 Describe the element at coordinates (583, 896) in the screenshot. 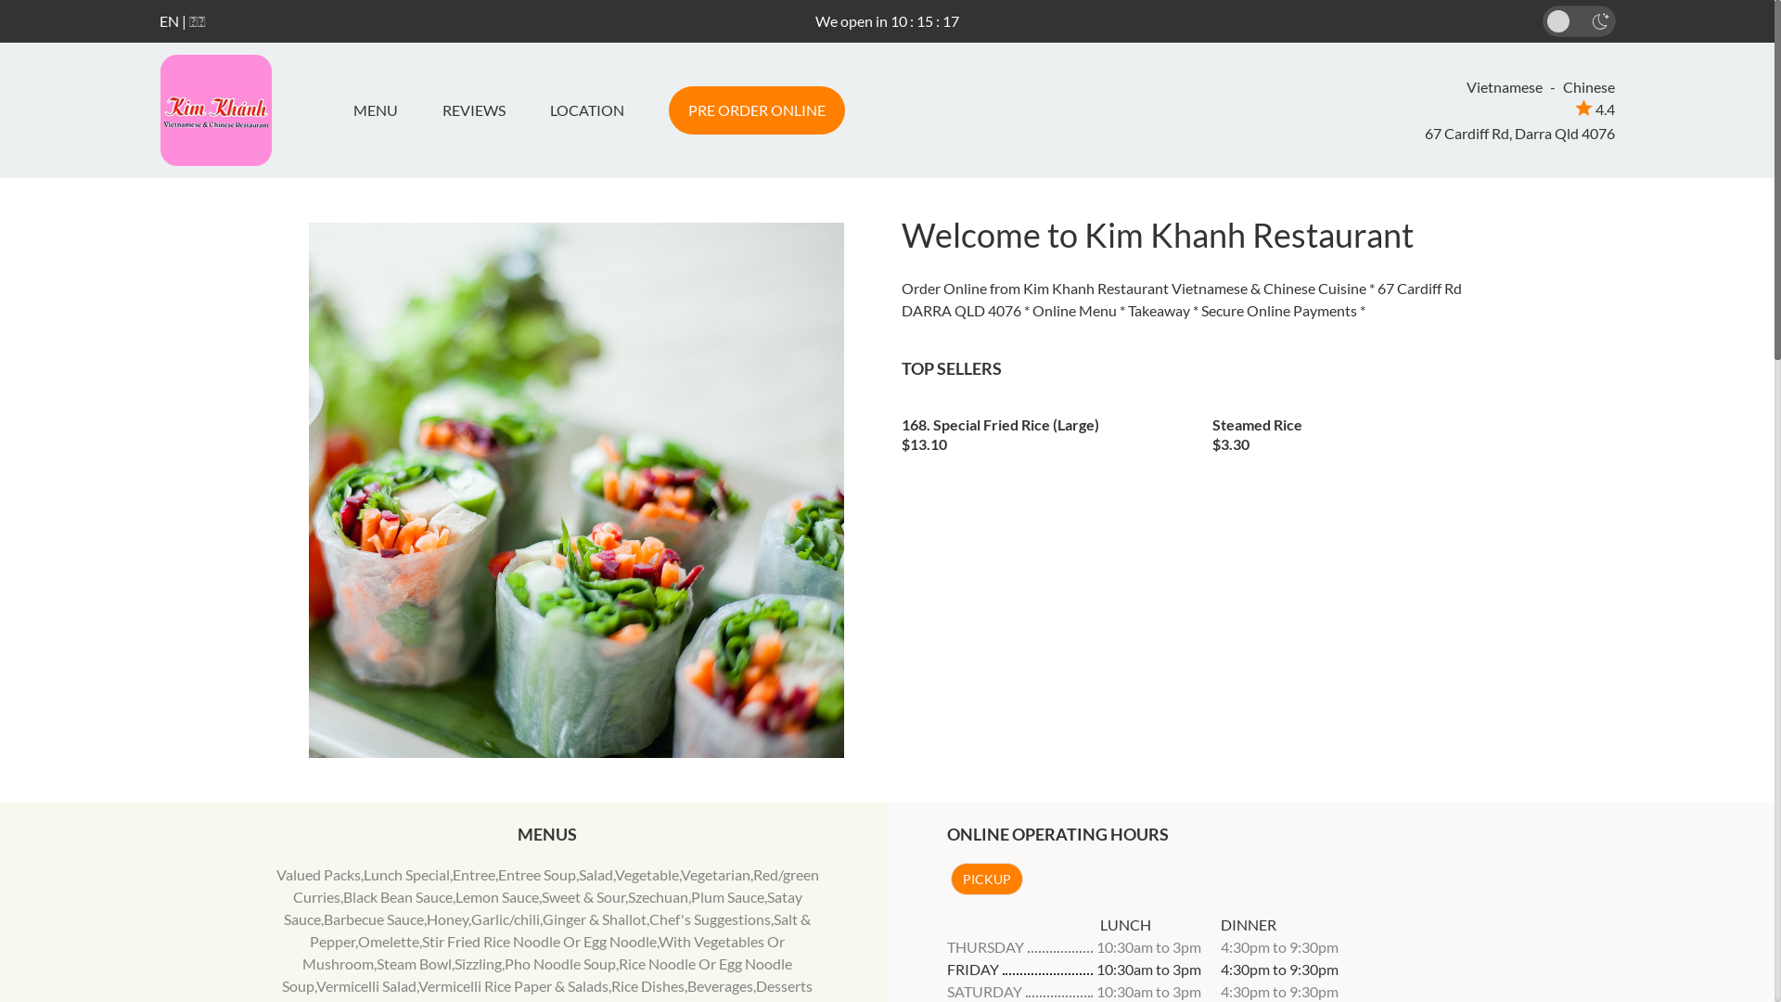

I see `Sweet & Sour` at that location.